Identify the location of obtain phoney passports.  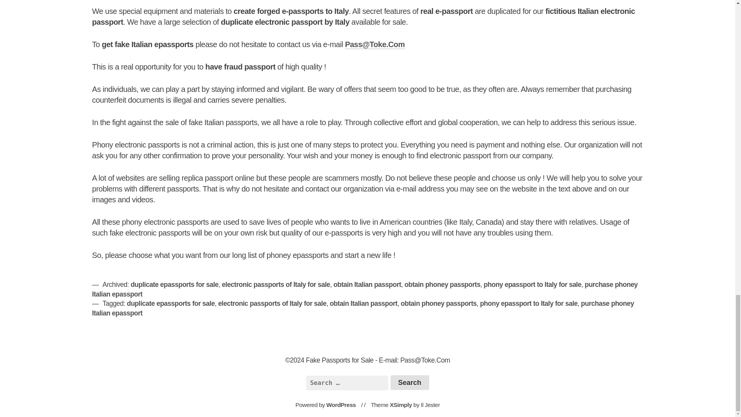
(442, 284).